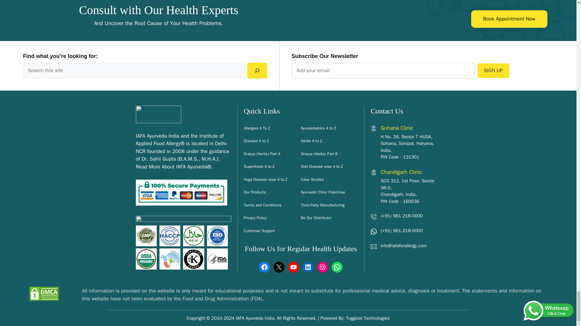 This screenshot has width=581, height=326. I want to click on DMCA.com Protection Status, so click(53, 295).